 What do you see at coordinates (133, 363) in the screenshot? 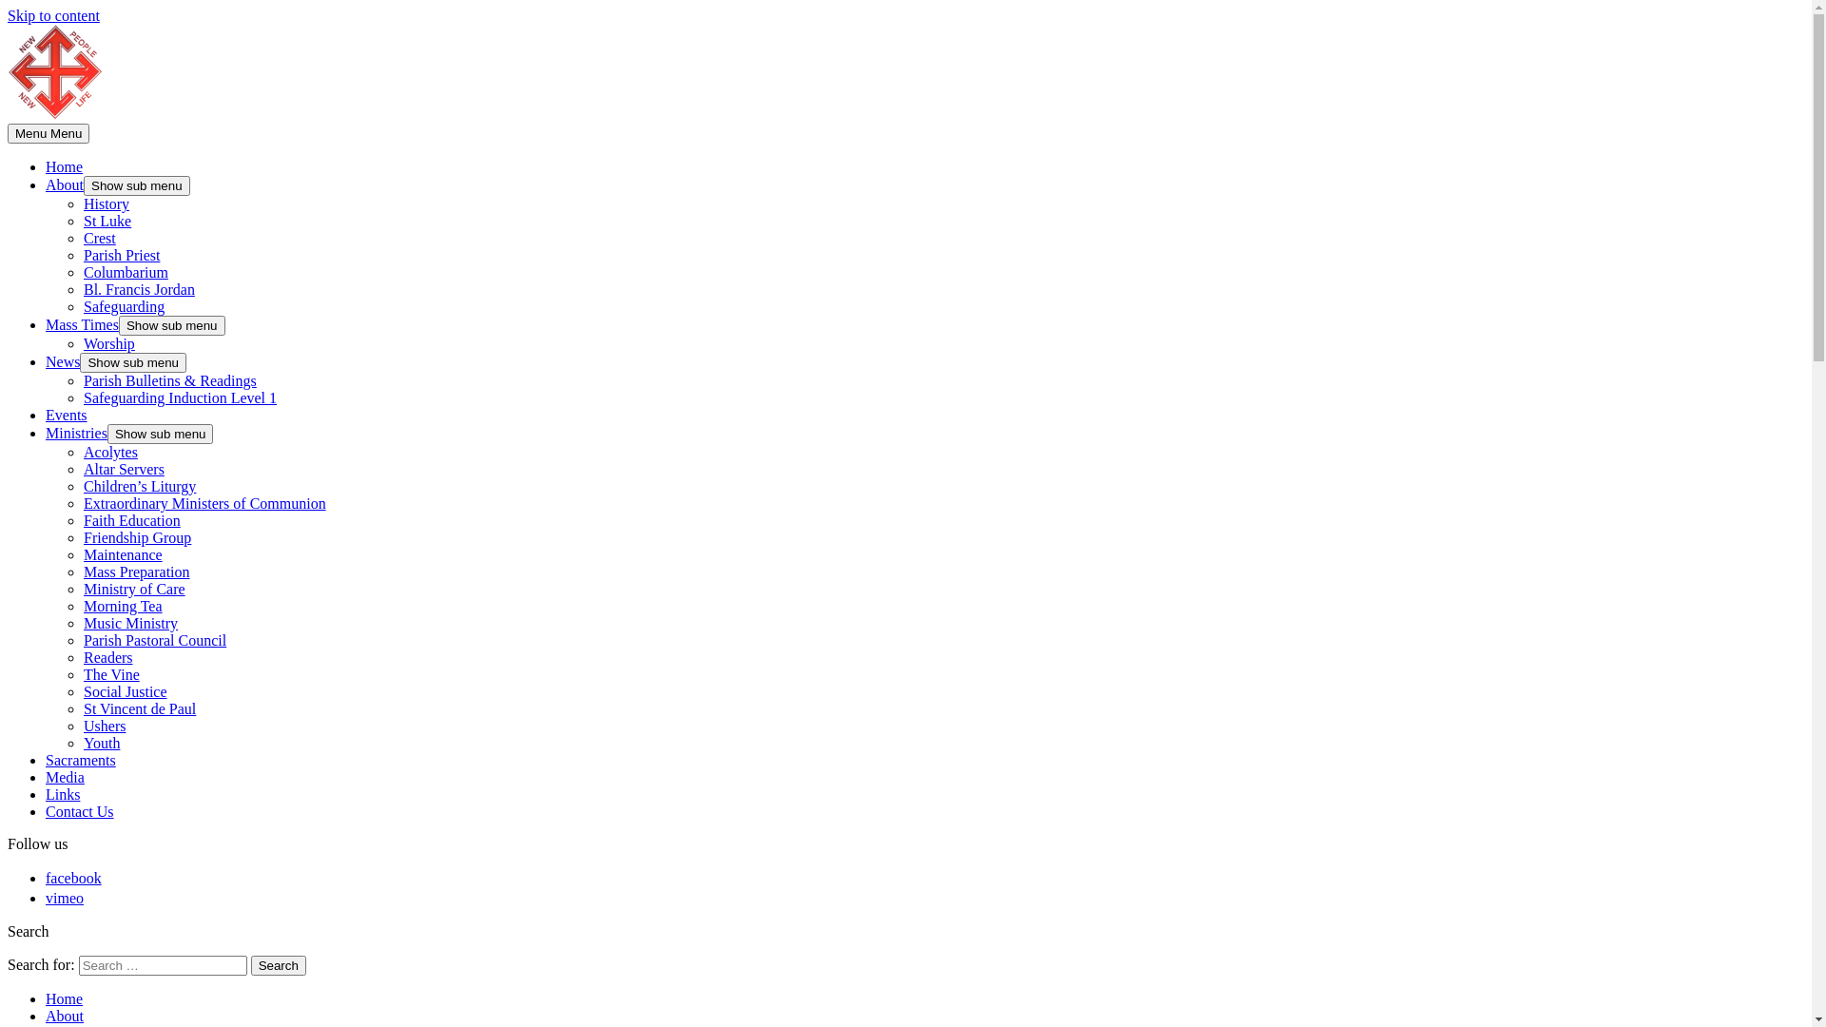
I see `Show sub menu` at bounding box center [133, 363].